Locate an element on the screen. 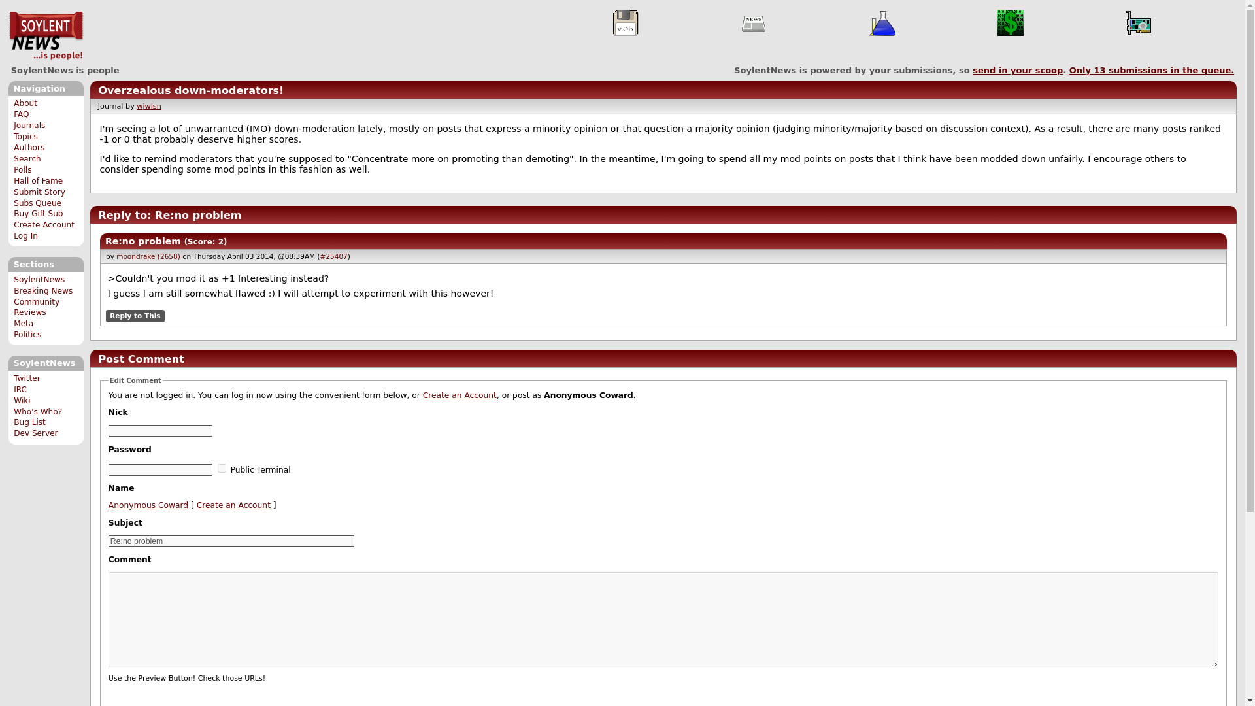 The image size is (1255, 706). About is located at coordinates (25, 103).